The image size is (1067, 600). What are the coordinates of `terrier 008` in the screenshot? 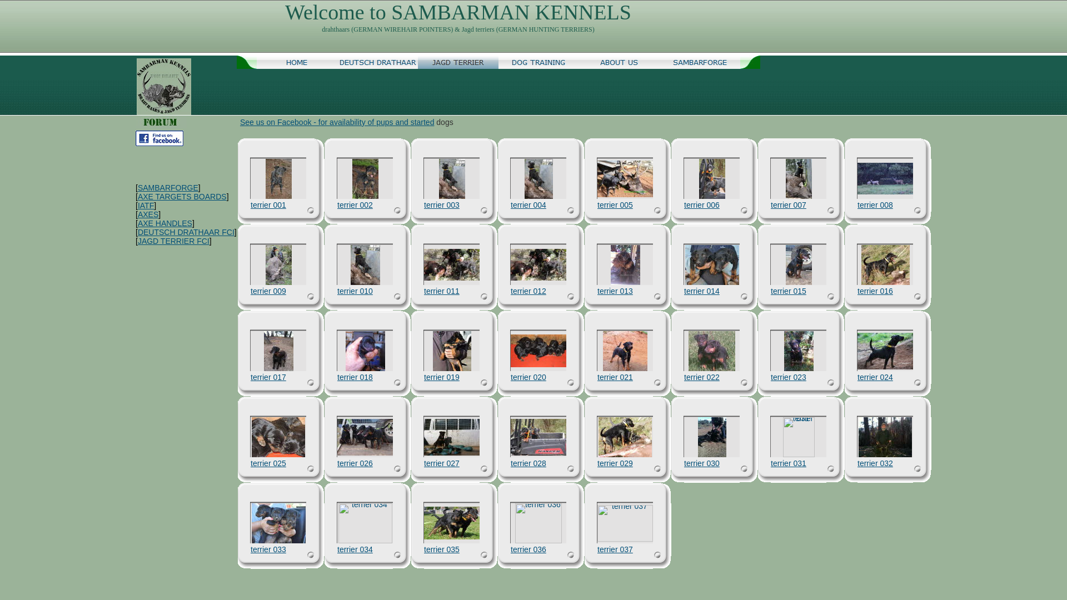 It's located at (875, 205).